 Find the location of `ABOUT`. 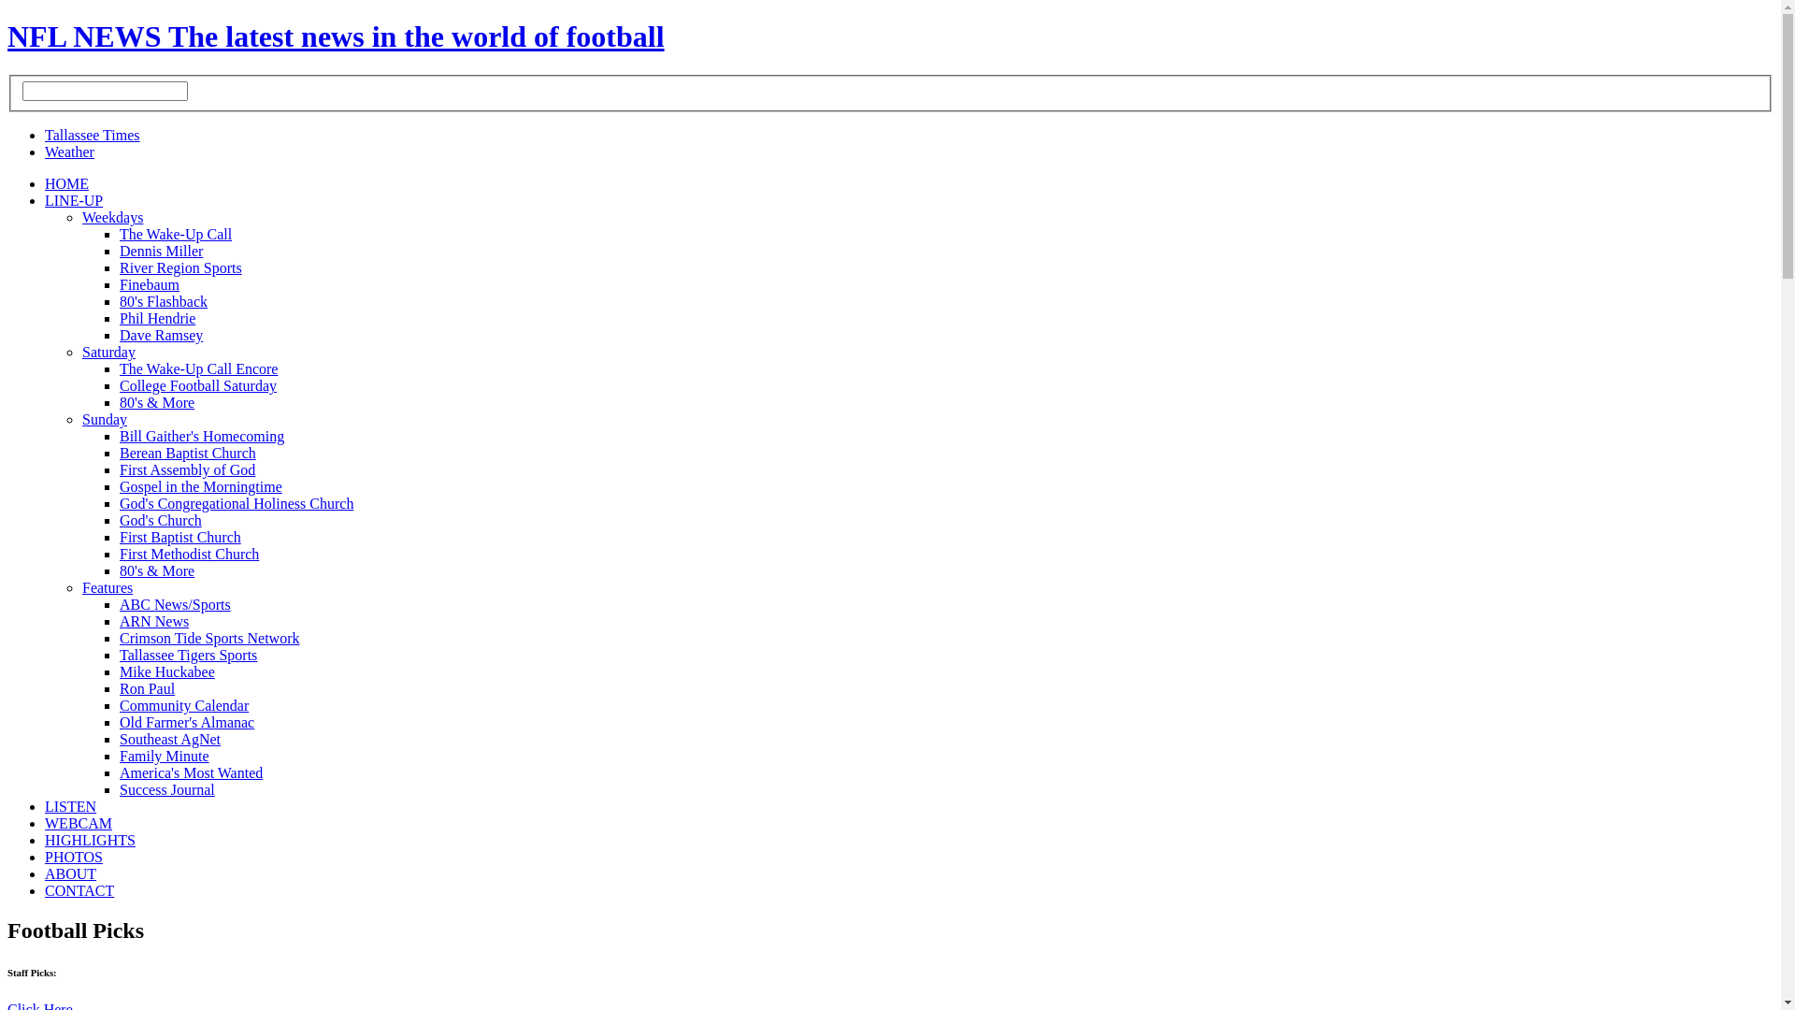

ABOUT is located at coordinates (71, 873).